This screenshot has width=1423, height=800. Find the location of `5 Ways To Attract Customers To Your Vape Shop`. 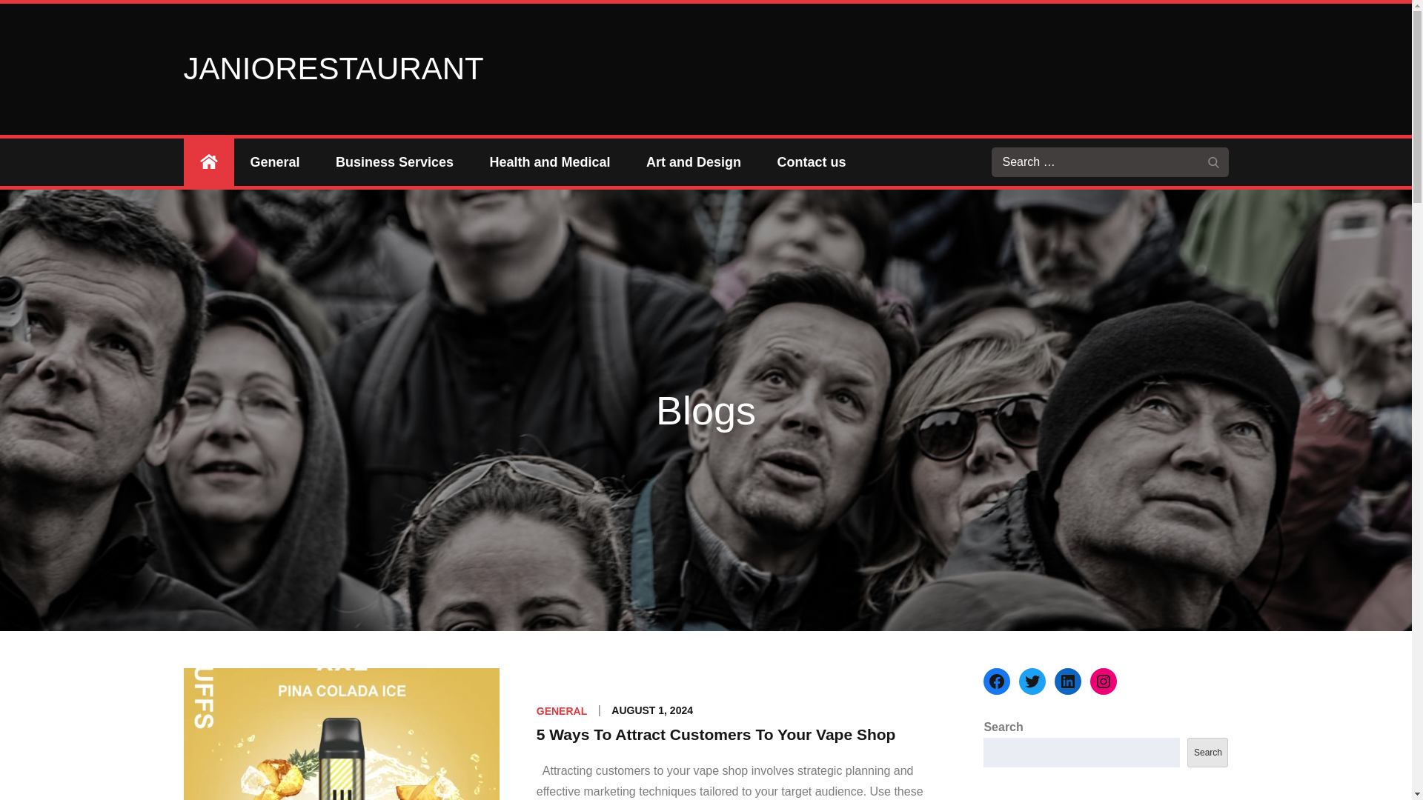

5 Ways To Attract Customers To Your Vape Shop is located at coordinates (716, 734).